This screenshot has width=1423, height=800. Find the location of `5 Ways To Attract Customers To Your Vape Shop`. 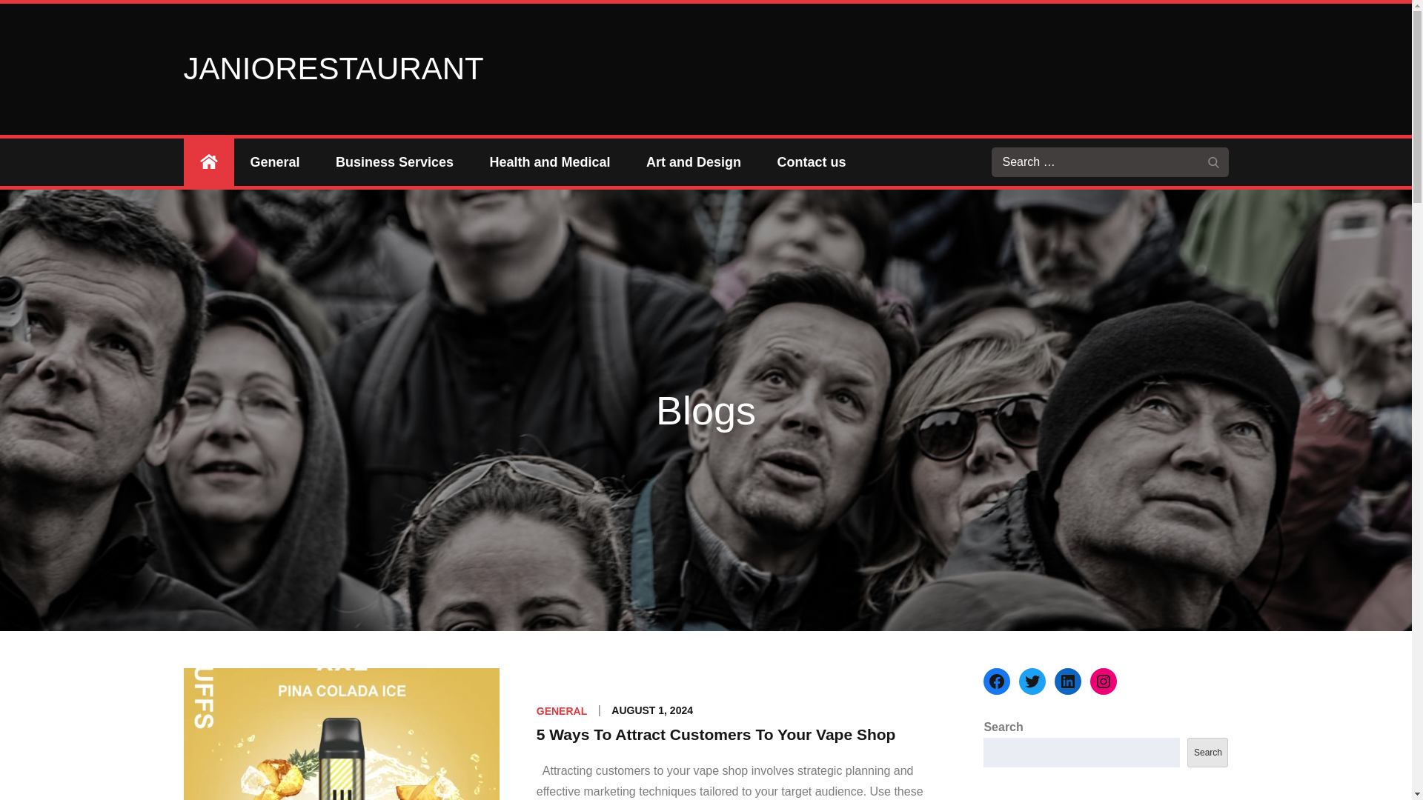

5 Ways To Attract Customers To Your Vape Shop is located at coordinates (716, 734).